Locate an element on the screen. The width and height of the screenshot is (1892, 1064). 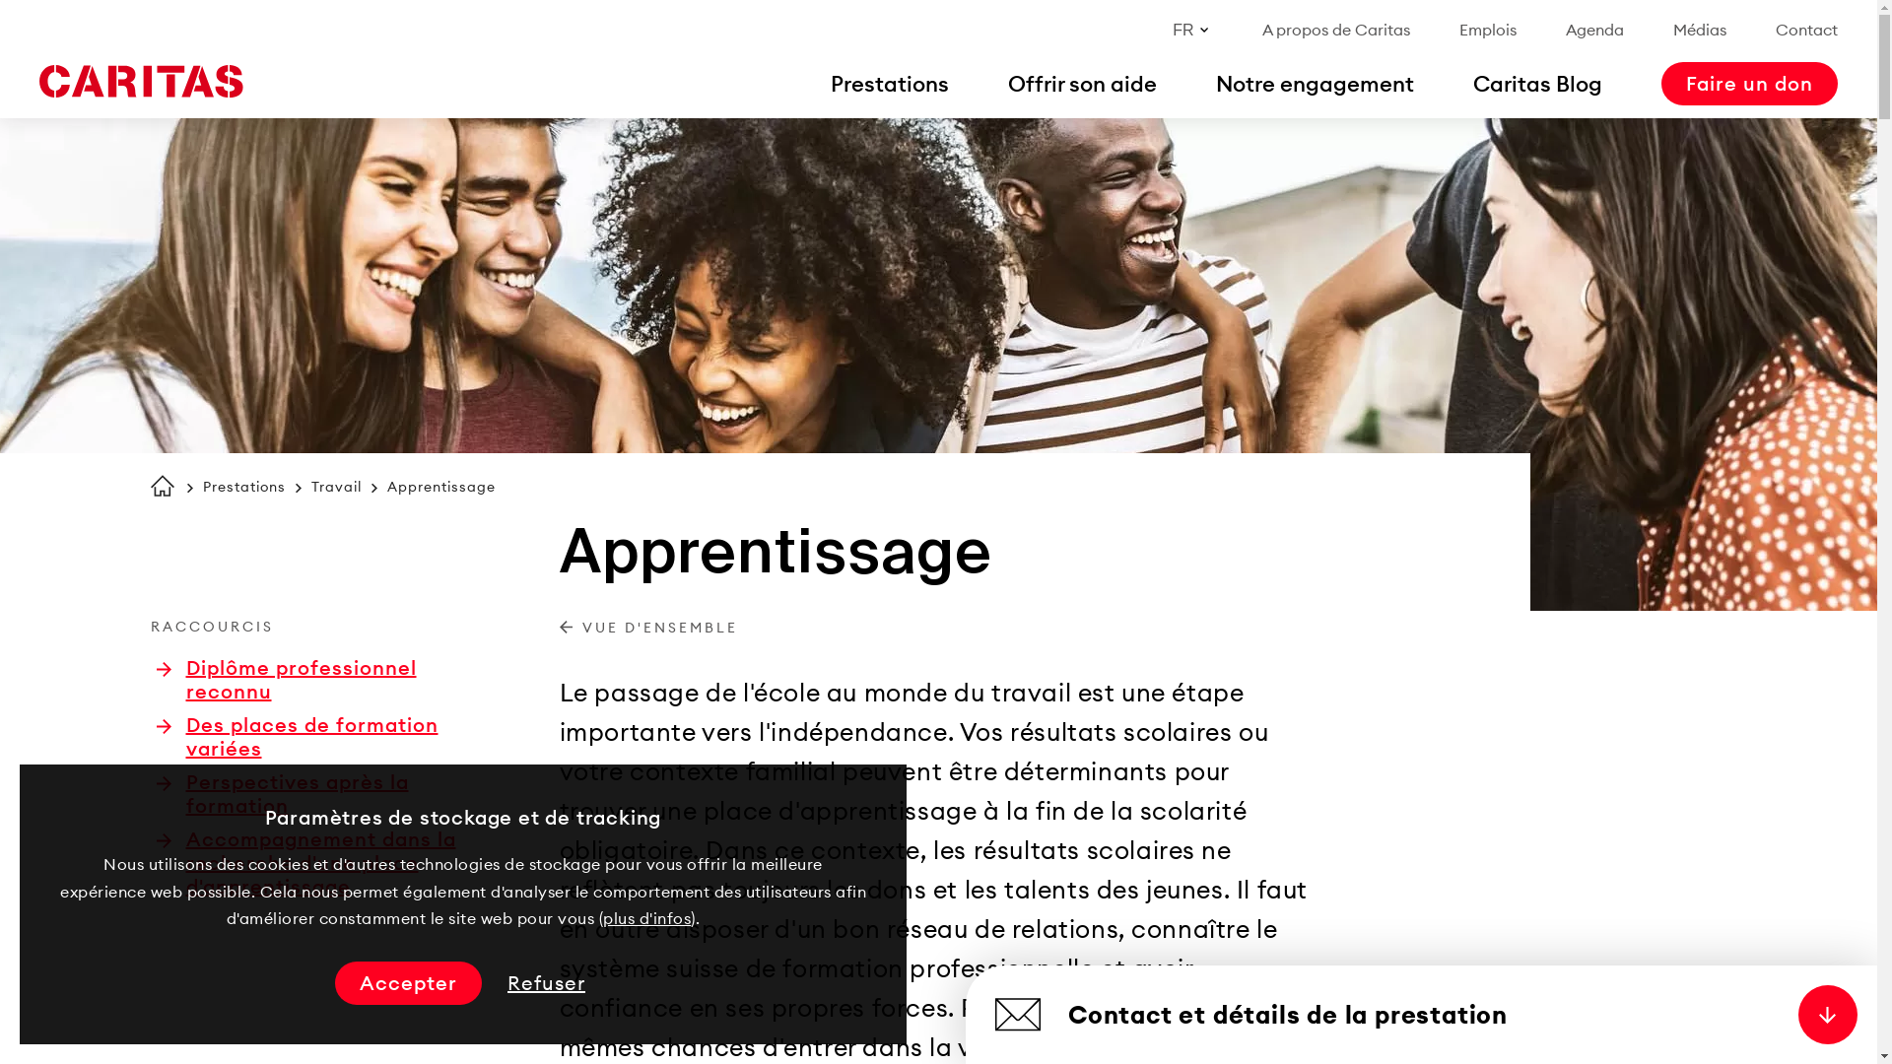
plus d'infos is located at coordinates (646, 918).